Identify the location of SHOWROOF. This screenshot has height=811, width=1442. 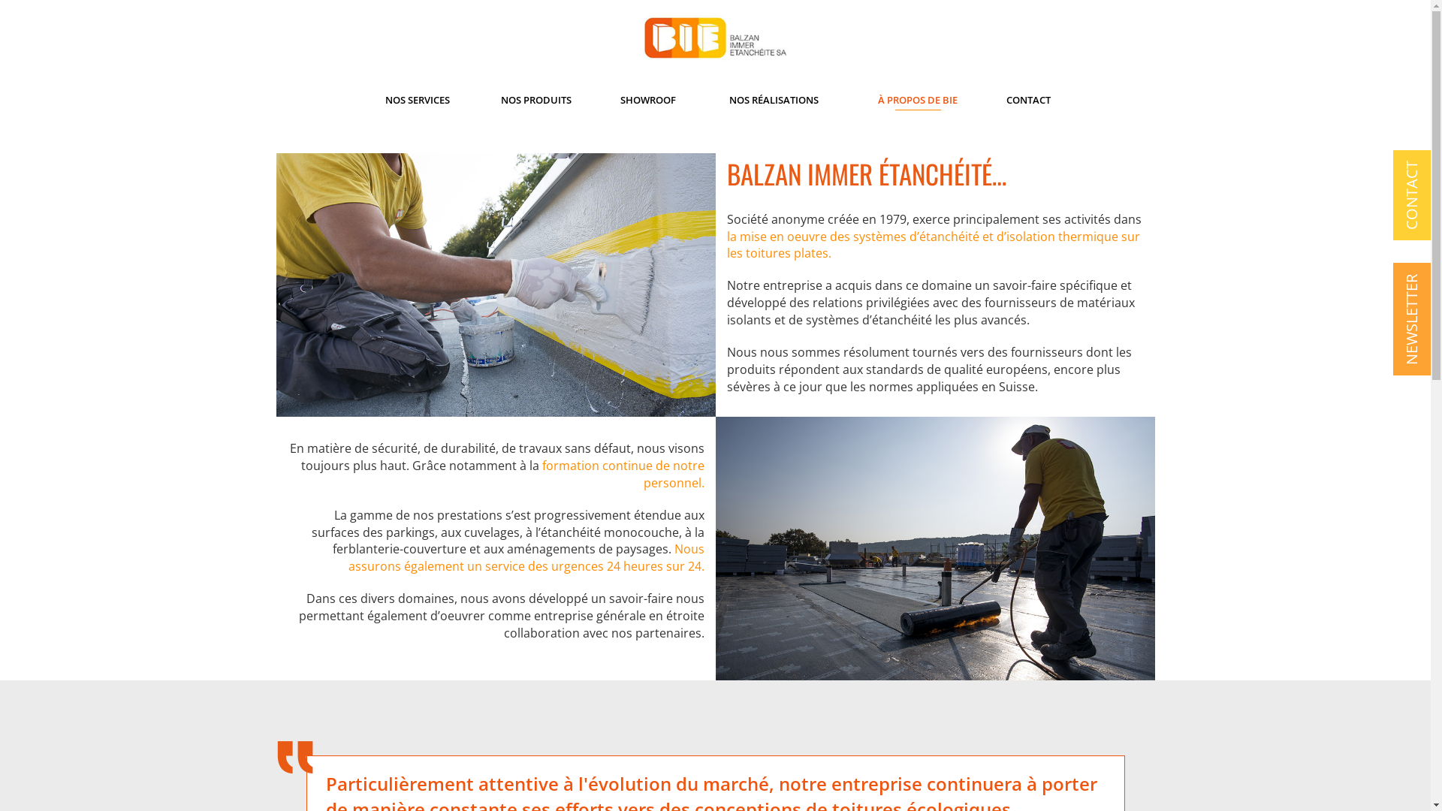
(648, 100).